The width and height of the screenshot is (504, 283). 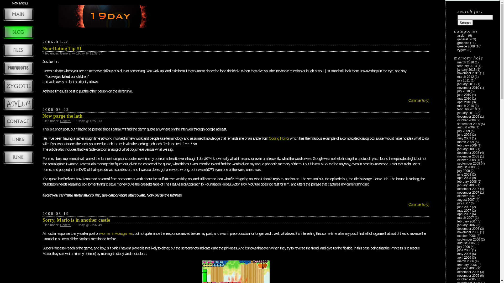 What do you see at coordinates (464, 254) in the screenshot?
I see `may 2006` at bounding box center [464, 254].